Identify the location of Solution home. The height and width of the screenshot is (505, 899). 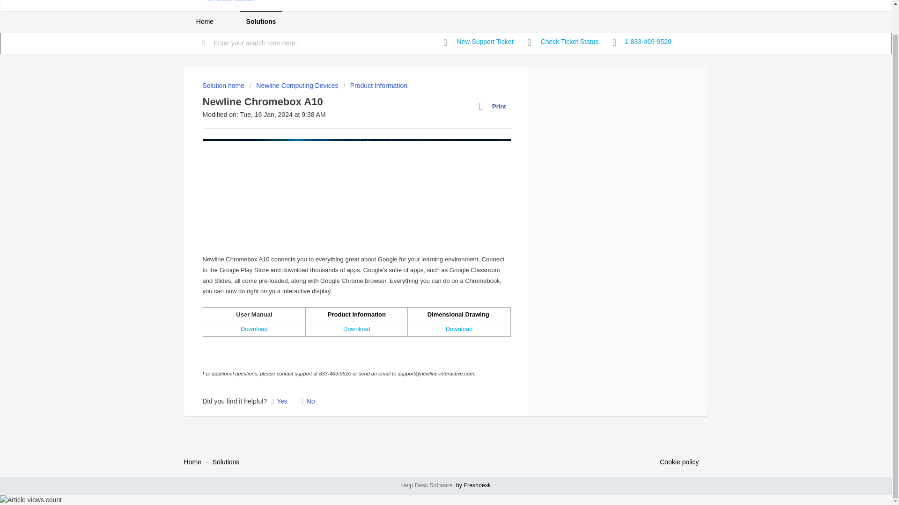
(224, 85).